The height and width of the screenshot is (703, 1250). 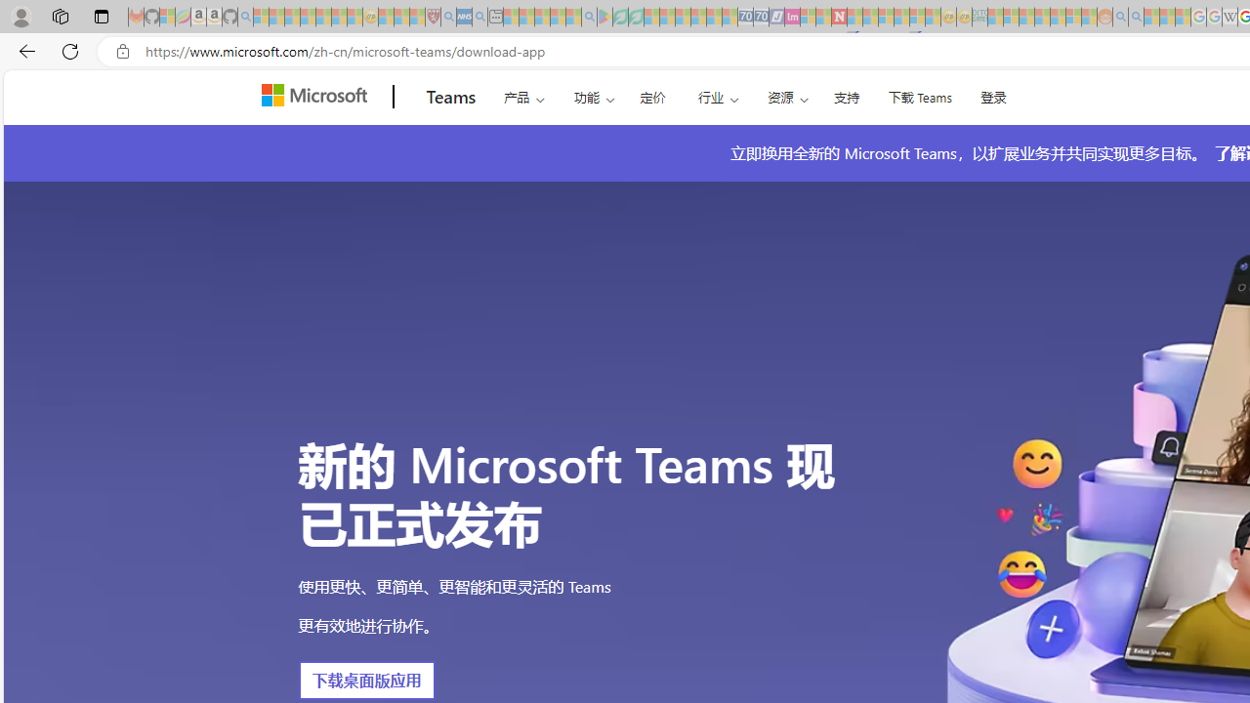 What do you see at coordinates (792, 18) in the screenshot?
I see `Jobs - lastminute.com Investor Portal - Sleeping` at bounding box center [792, 18].